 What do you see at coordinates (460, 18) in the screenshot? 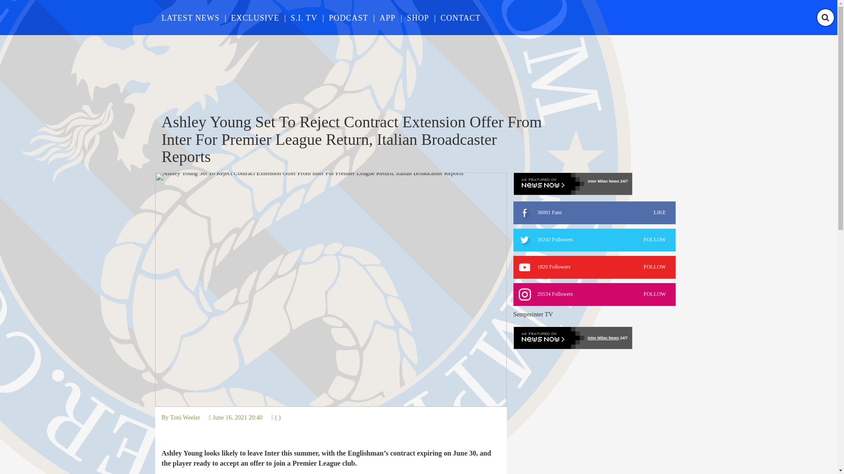
I see `View more articles by Toni Weeler` at bounding box center [460, 18].